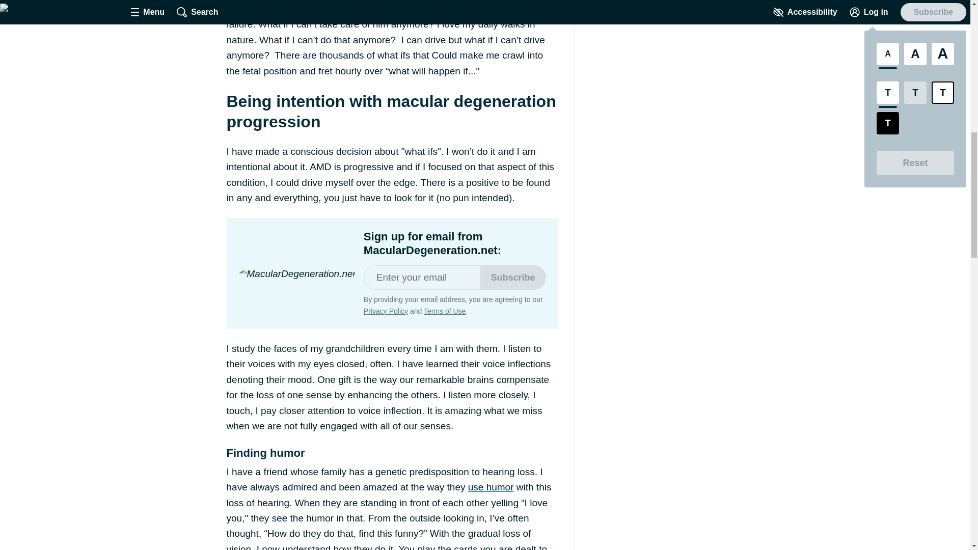  I want to click on Subscribe, so click(512, 277).